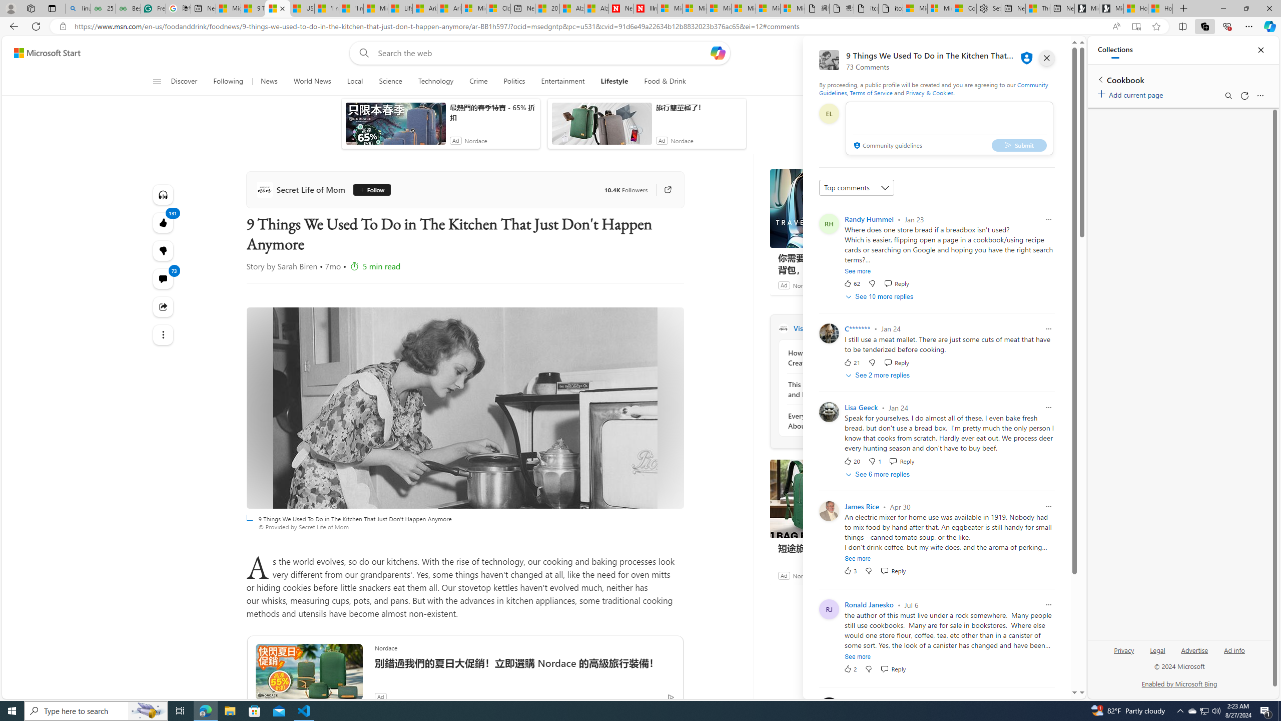 Image resolution: width=1281 pixels, height=721 pixels. Describe the element at coordinates (890, 9) in the screenshot. I see `itconcepthk.com/projector_solutions.mp4` at that location.